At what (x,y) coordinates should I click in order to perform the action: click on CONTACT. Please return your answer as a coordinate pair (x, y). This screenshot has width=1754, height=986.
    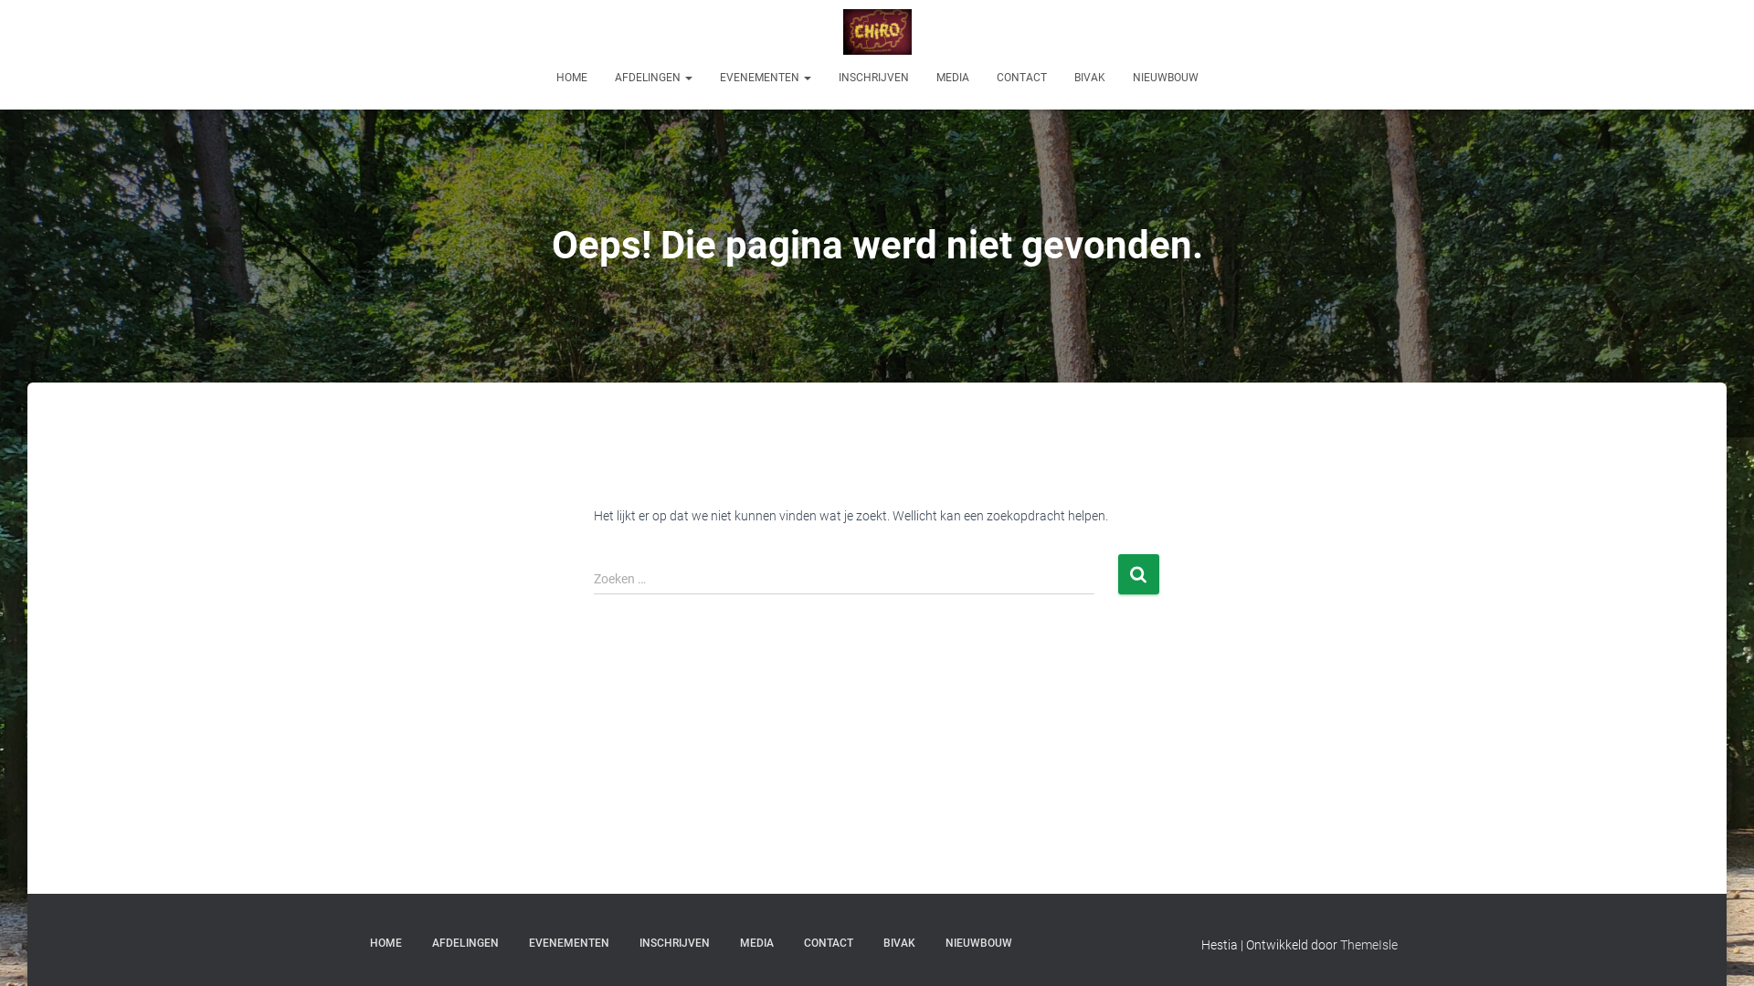
    Looking at the image, I should click on (1021, 78).